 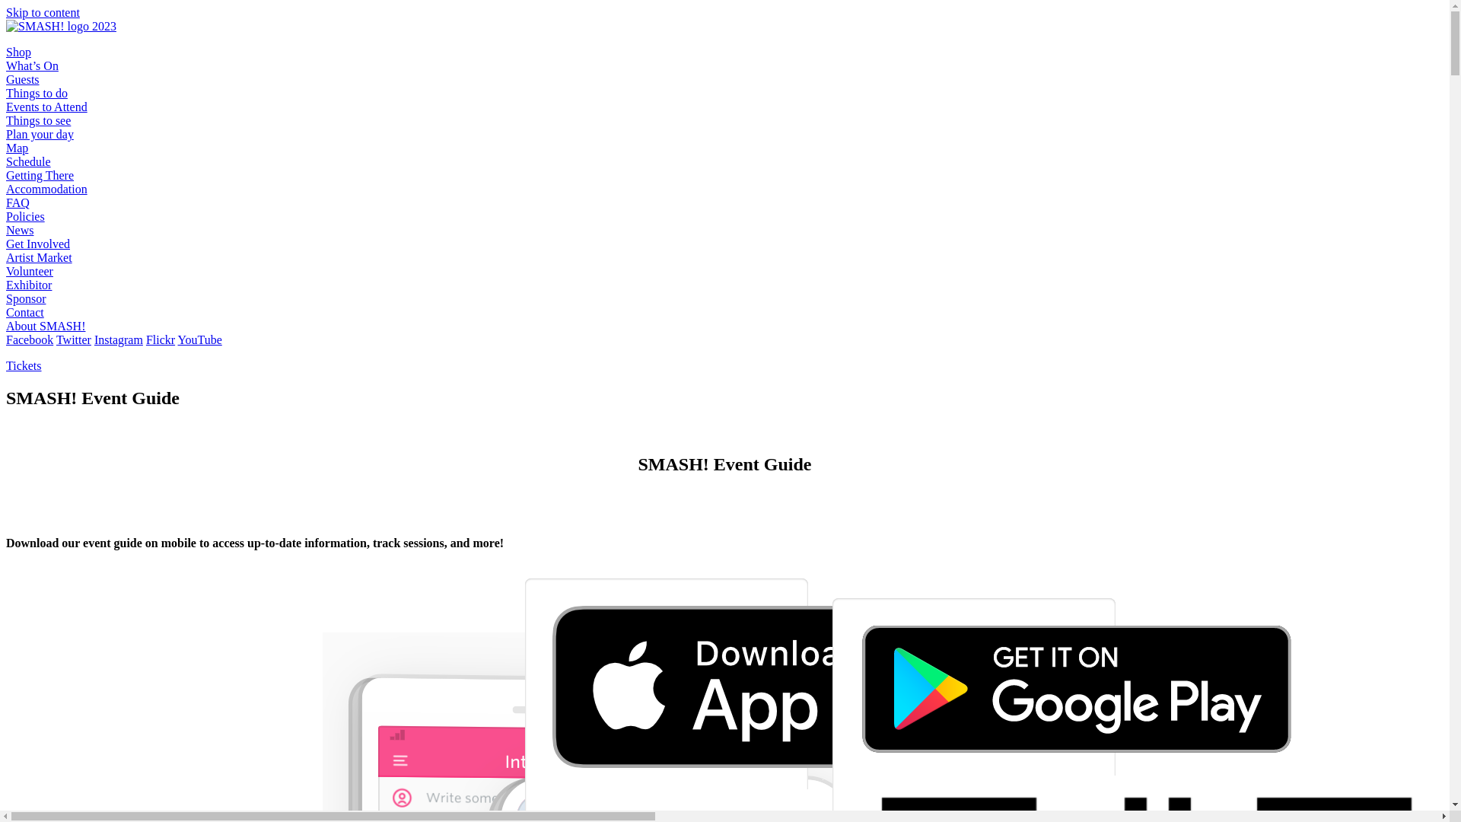 I want to click on Skip to content, so click(x=43, y=12).